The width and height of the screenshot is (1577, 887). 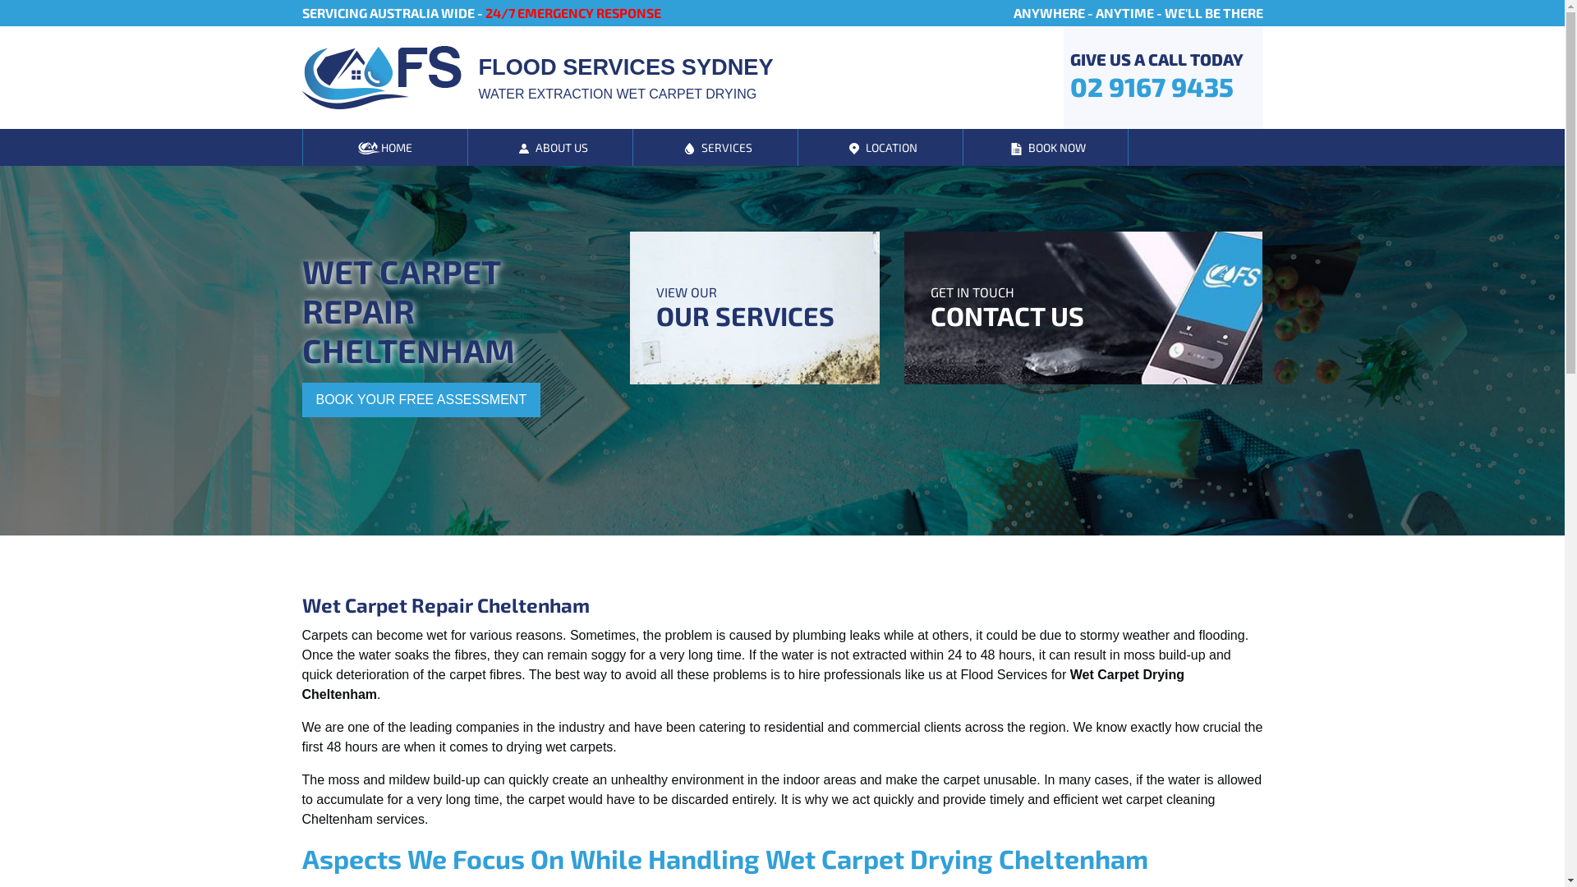 I want to click on ABOUT US, so click(x=550, y=148).